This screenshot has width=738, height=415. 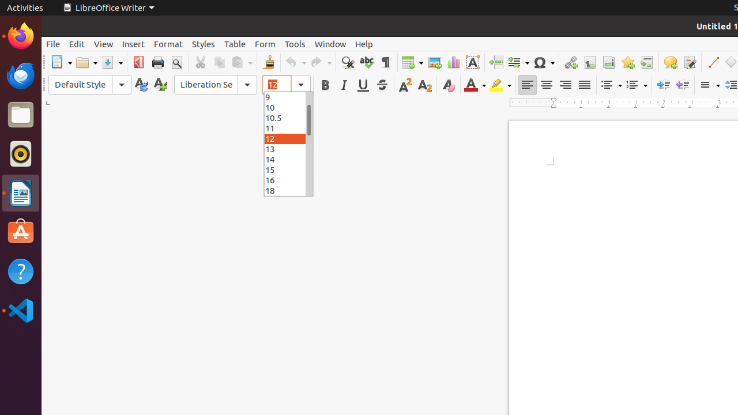 What do you see at coordinates (527, 85) in the screenshot?
I see `Left` at bounding box center [527, 85].